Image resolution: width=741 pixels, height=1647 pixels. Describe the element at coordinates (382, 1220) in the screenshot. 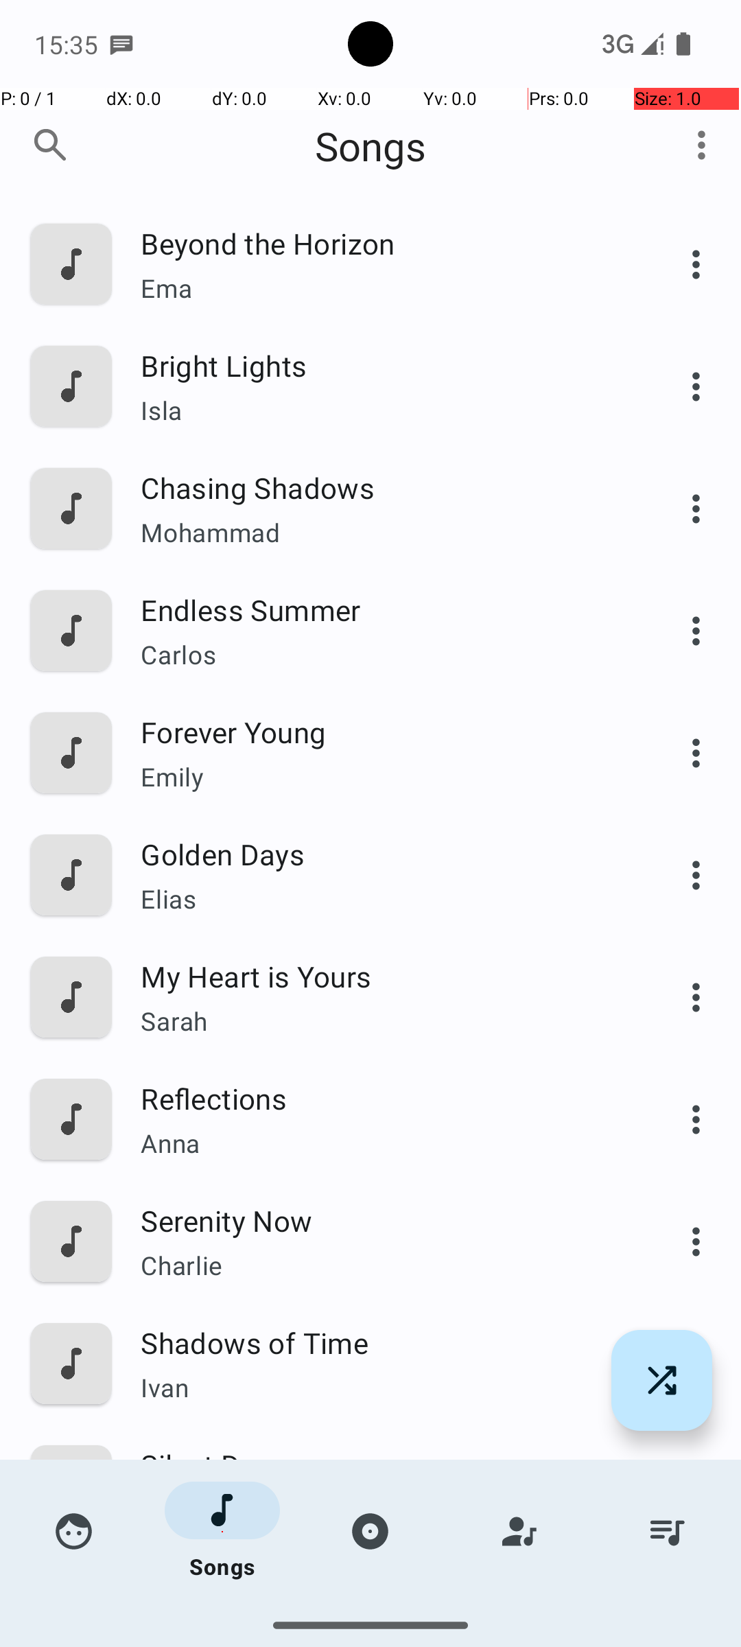

I see `Serenity Now` at that location.